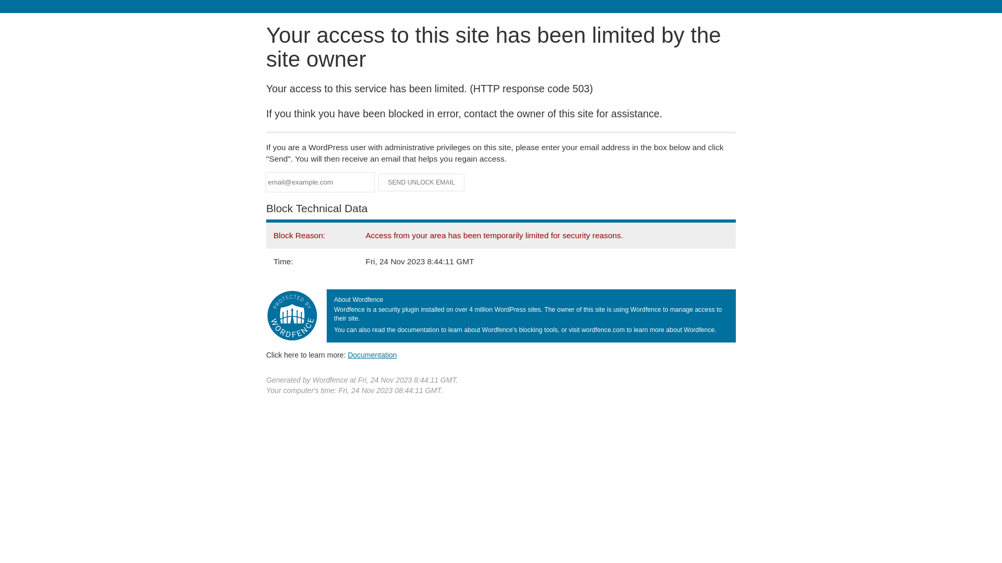 Image resolution: width=1002 pixels, height=563 pixels. Describe the element at coordinates (422, 182) in the screenshot. I see `Send Unlock Email` at that location.